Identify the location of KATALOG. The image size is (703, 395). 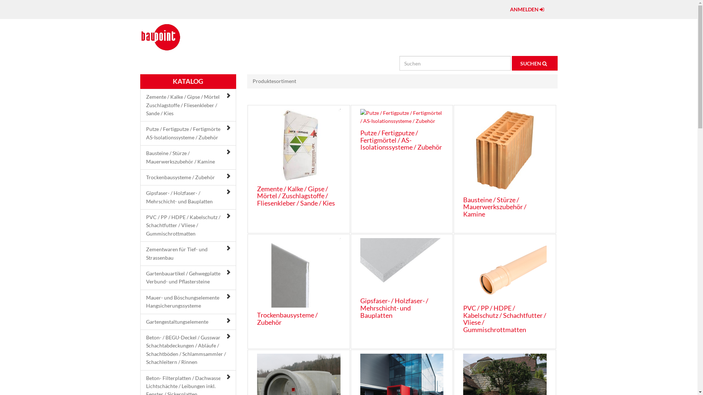
(188, 82).